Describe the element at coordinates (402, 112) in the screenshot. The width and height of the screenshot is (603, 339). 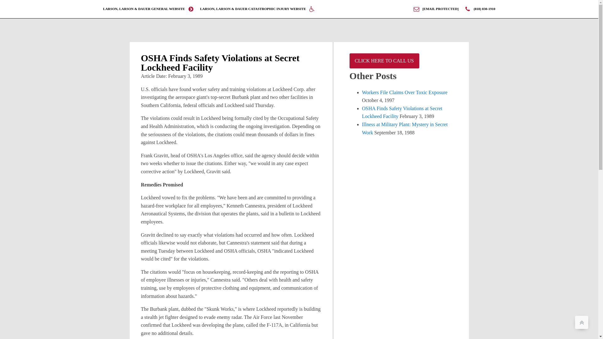
I see `OSHA Finds Safety Violations at Secret Lockheed Facility` at that location.